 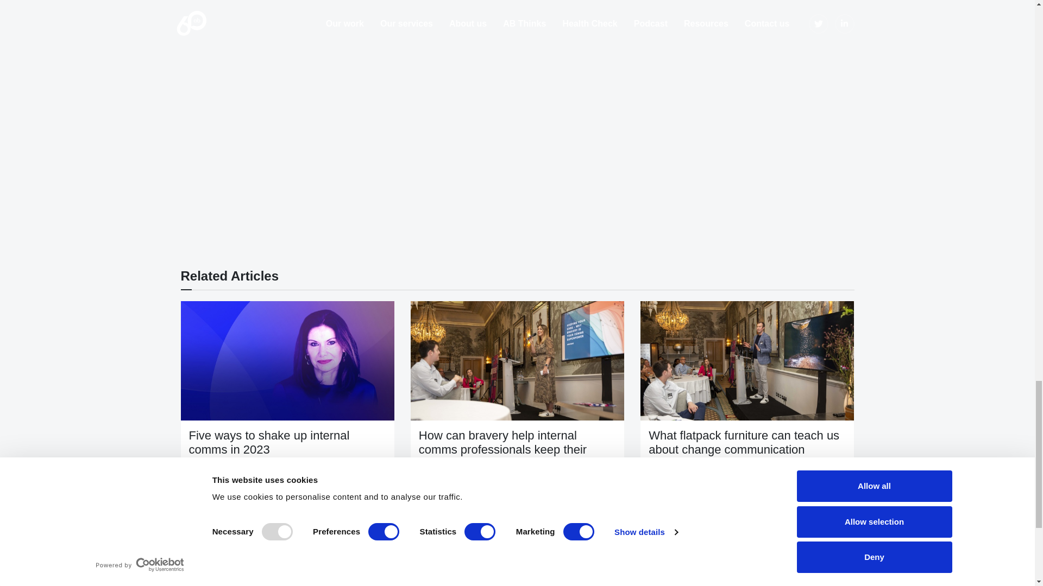 I want to click on Five ways to shake up internal comms in 2023, so click(x=269, y=442).